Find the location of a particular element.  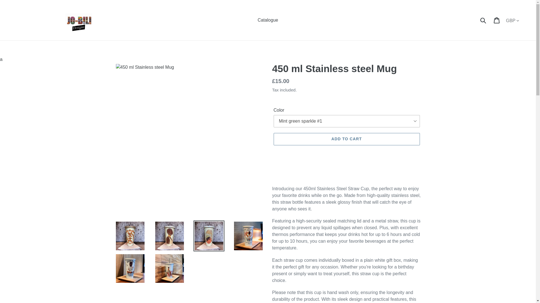

Cart is located at coordinates (497, 20).